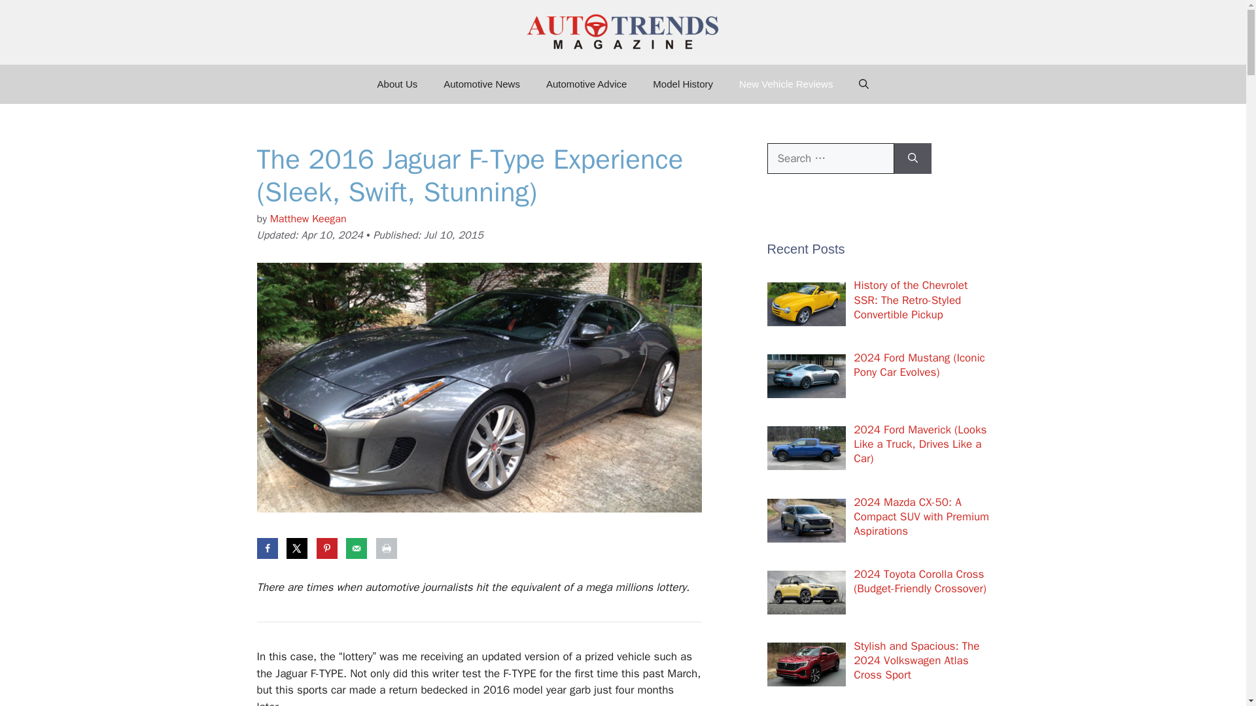  I want to click on About Us, so click(397, 84).